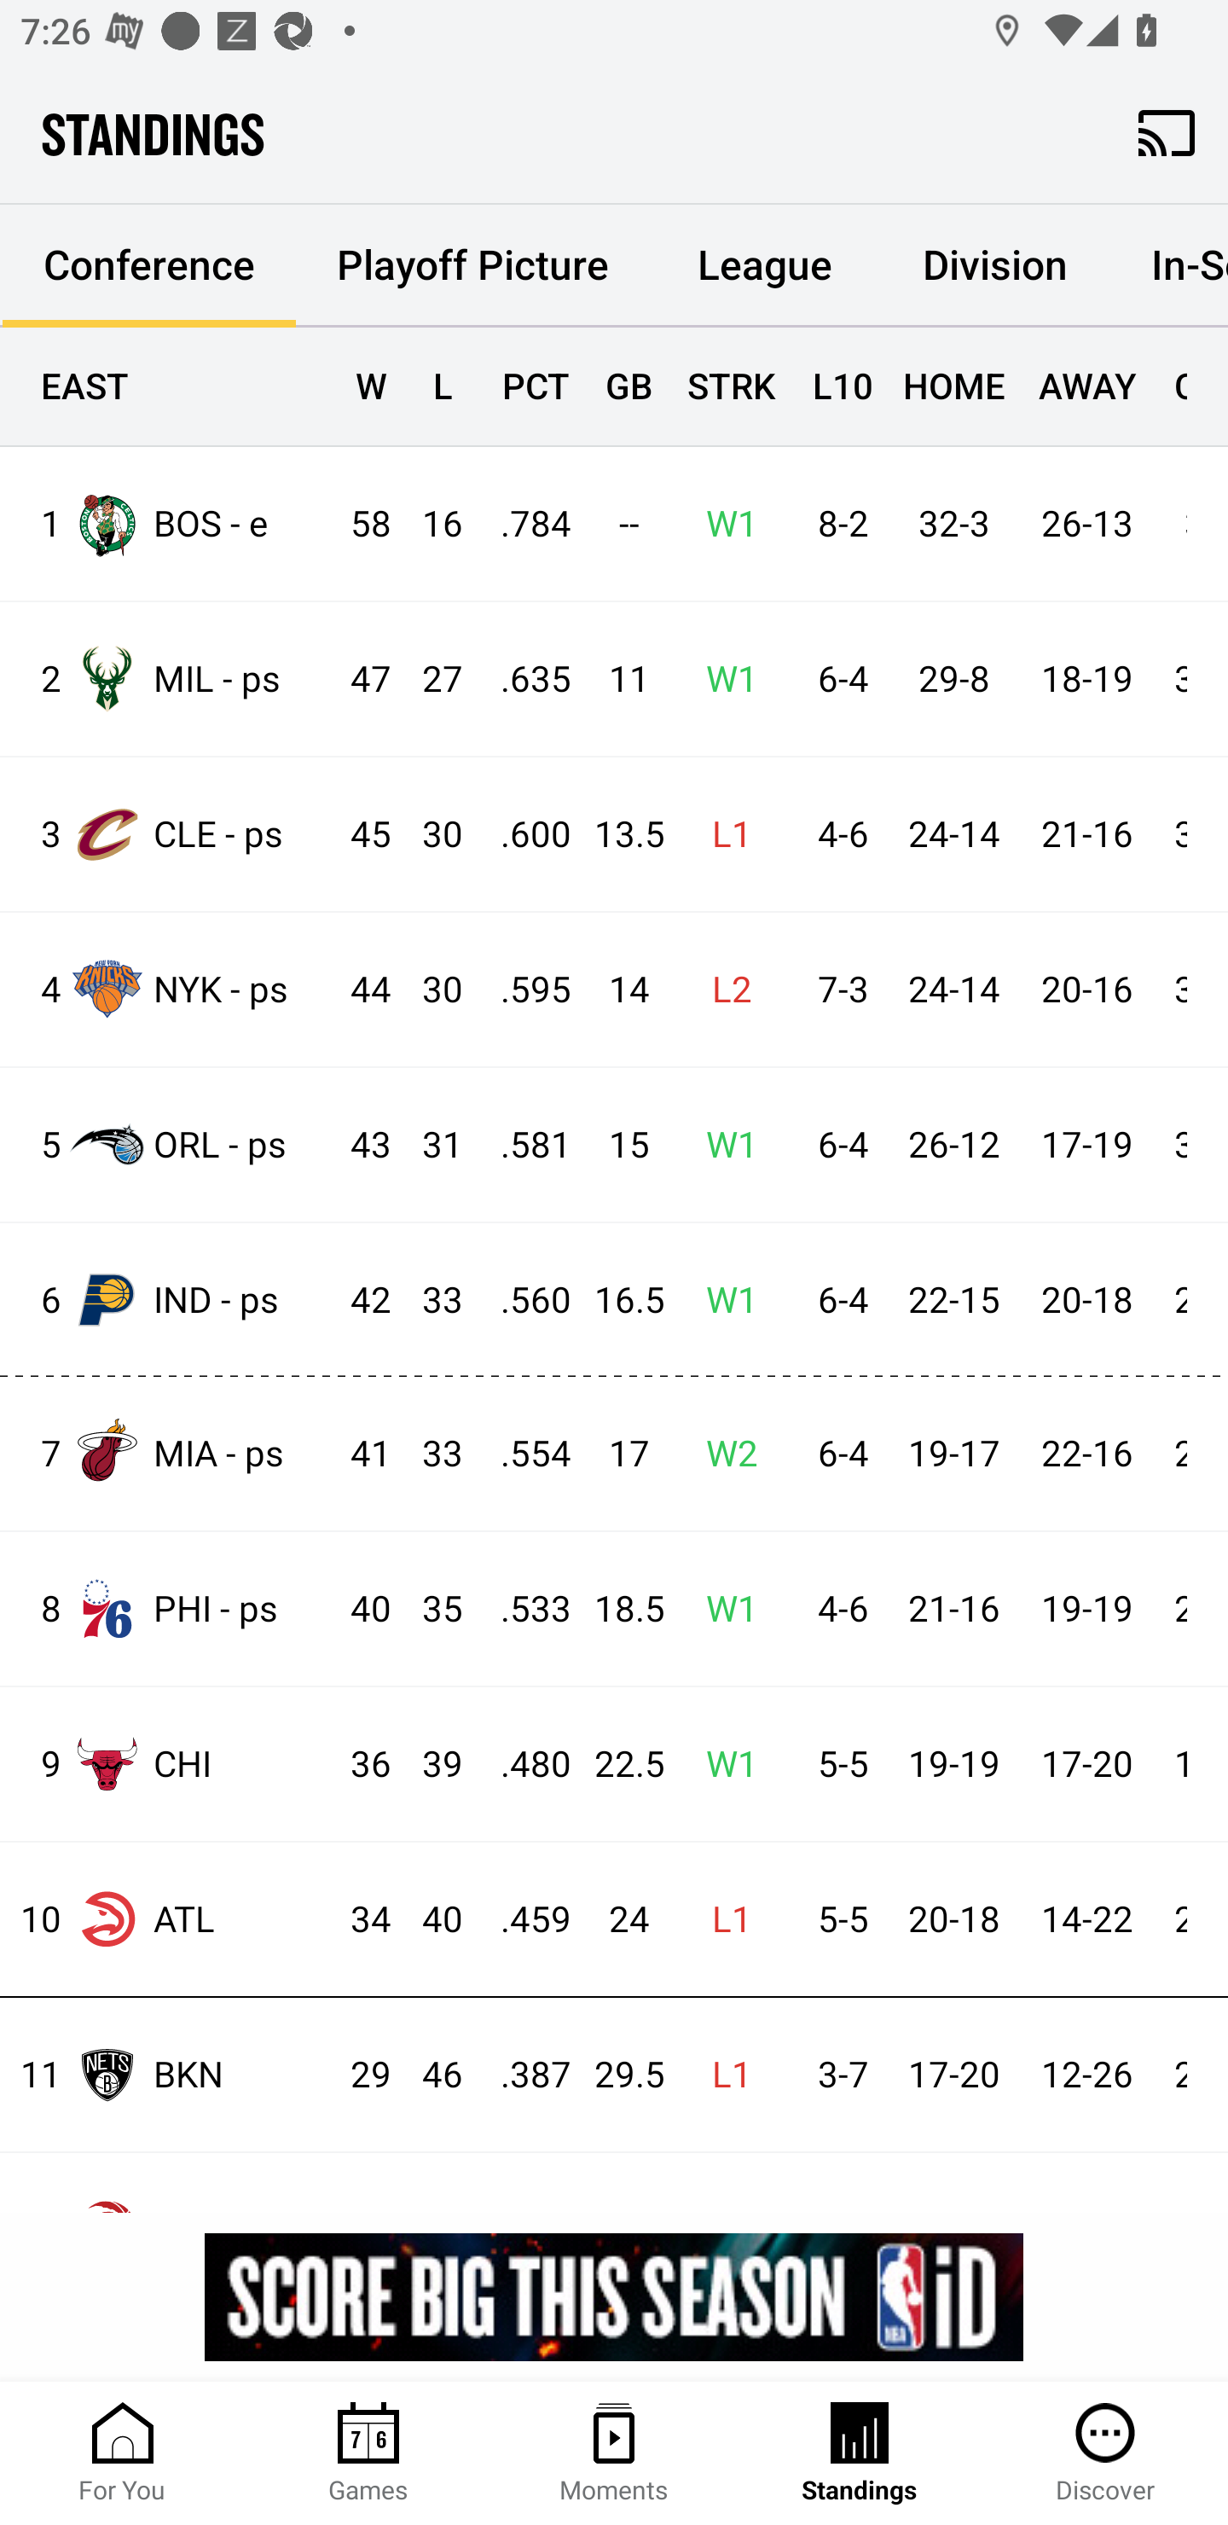  I want to click on 22-15, so click(953, 1302).